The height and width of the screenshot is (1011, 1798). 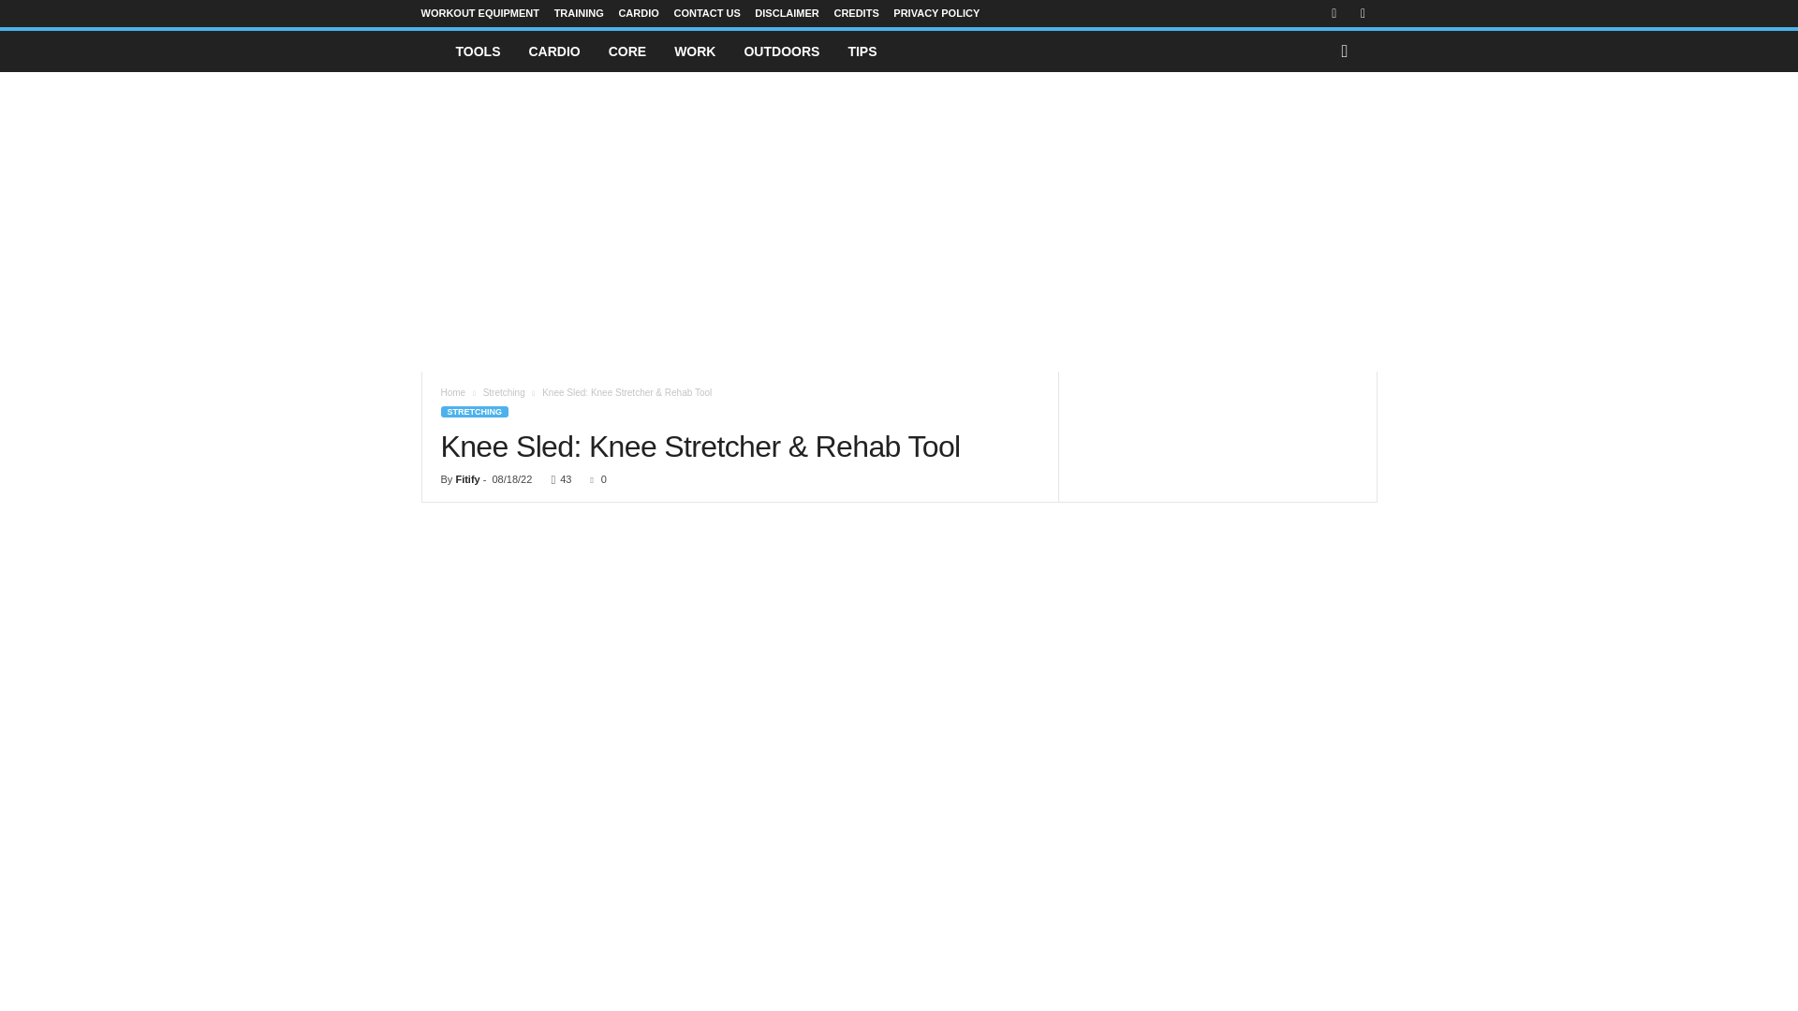 What do you see at coordinates (787, 13) in the screenshot?
I see `DISCLAIMER` at bounding box center [787, 13].